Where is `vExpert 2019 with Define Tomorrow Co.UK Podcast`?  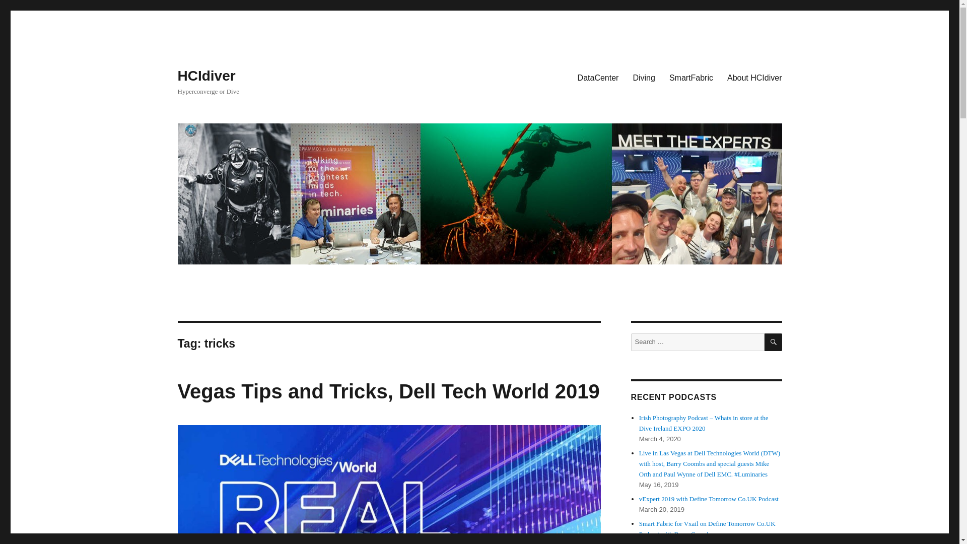 vExpert 2019 with Define Tomorrow Co.UK Podcast is located at coordinates (709, 499).